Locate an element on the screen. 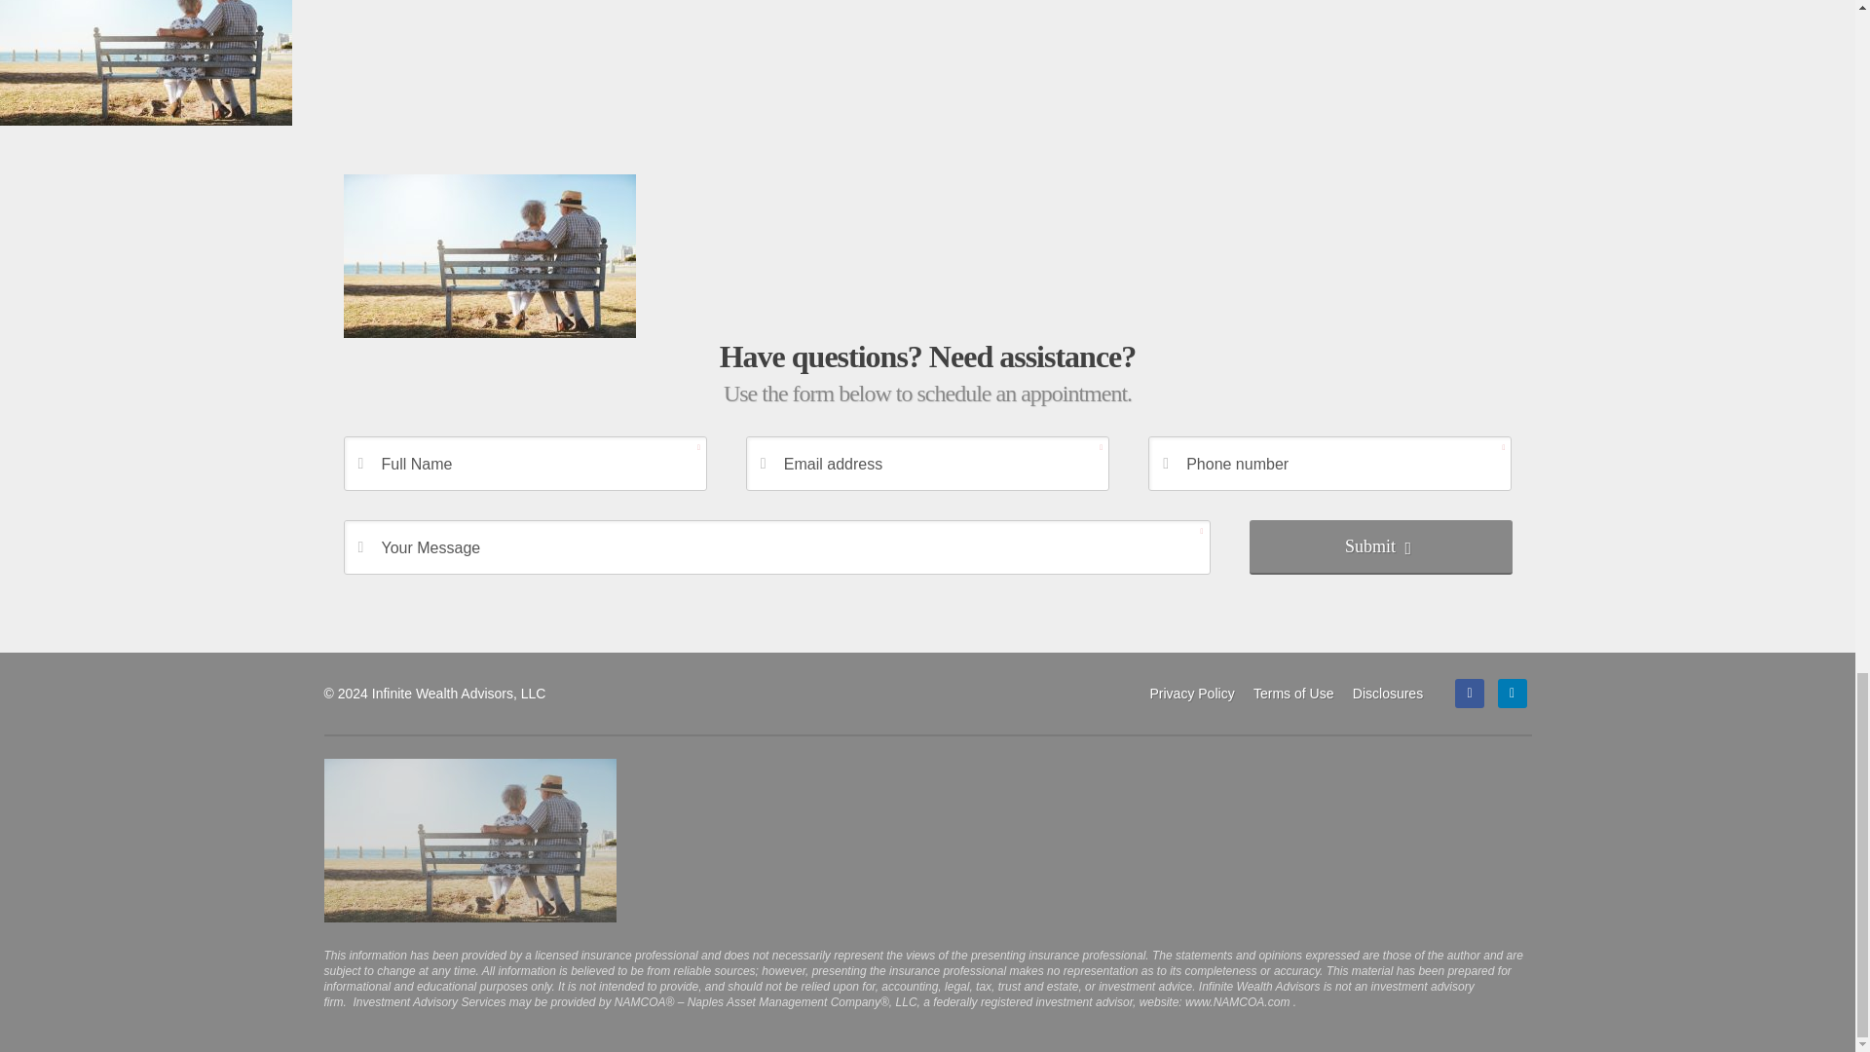 The width and height of the screenshot is (1870, 1052). Privacy Policy is located at coordinates (1190, 693).